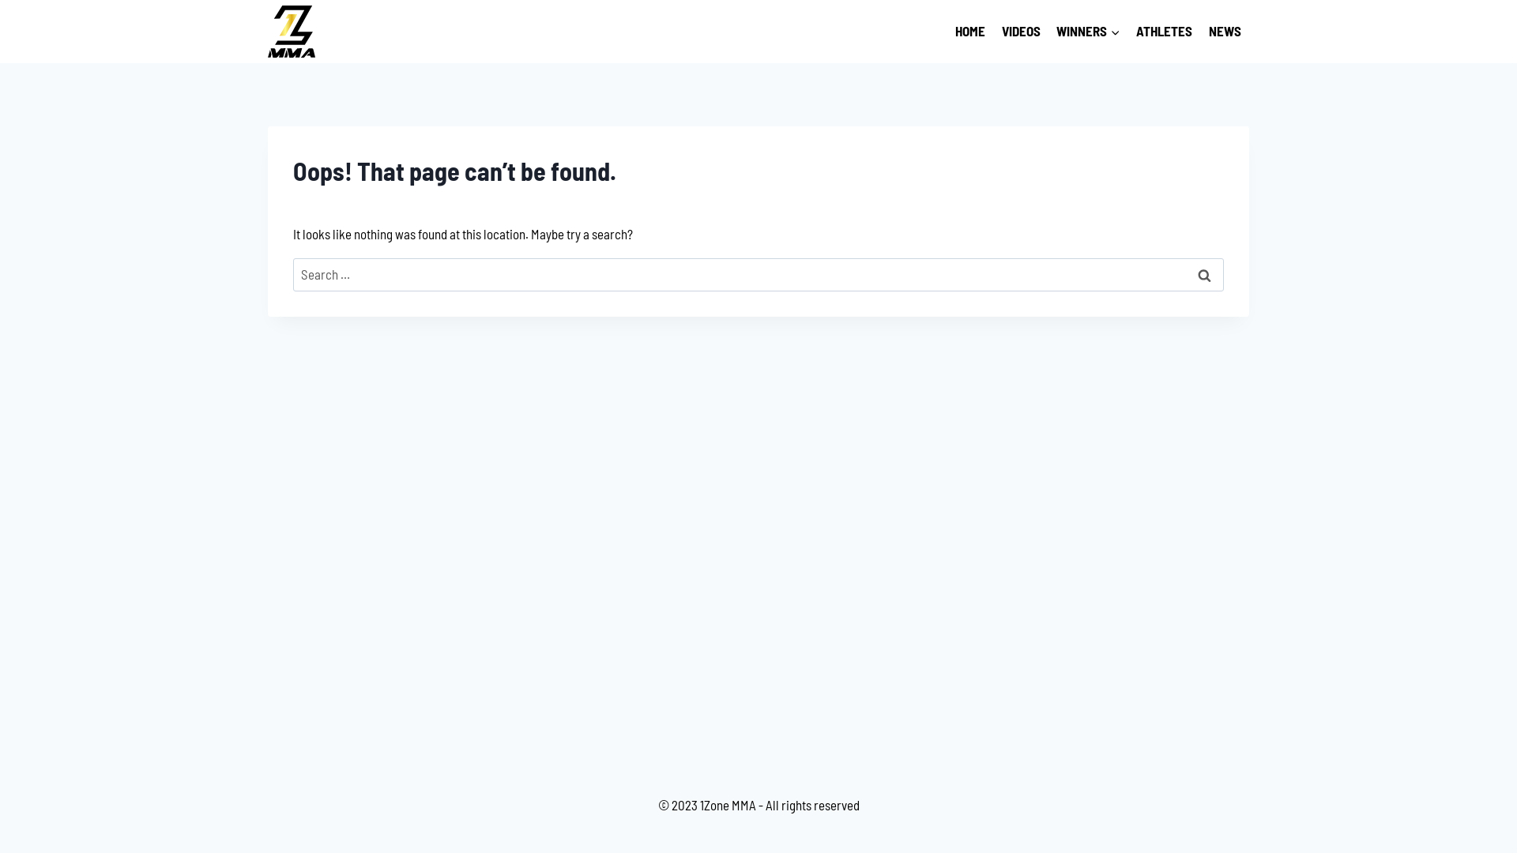 This screenshot has width=1517, height=853. What do you see at coordinates (1021, 32) in the screenshot?
I see `VIDEOS` at bounding box center [1021, 32].